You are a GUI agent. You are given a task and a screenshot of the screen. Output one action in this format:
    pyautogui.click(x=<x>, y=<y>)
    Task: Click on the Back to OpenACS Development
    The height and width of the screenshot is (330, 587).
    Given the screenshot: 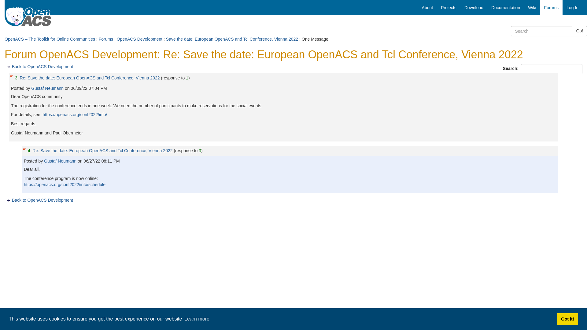 What is the action you would take?
    pyautogui.click(x=42, y=200)
    